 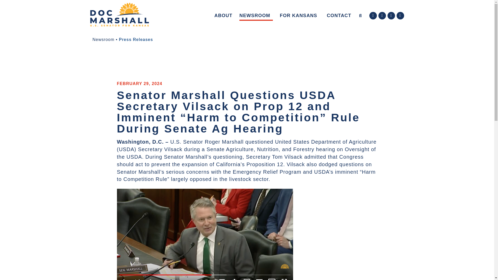 What do you see at coordinates (256, 15) in the screenshot?
I see `NEWSROOM` at bounding box center [256, 15].